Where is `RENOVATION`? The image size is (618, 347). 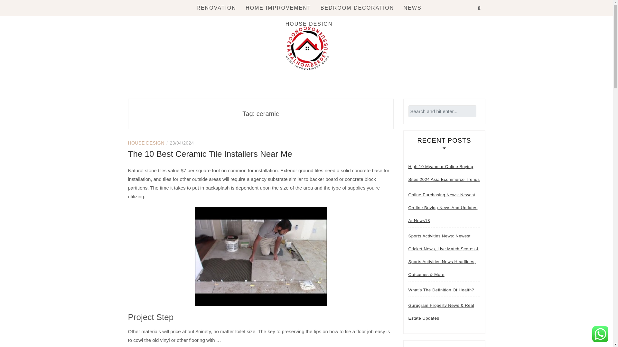
RENOVATION is located at coordinates (216, 8).